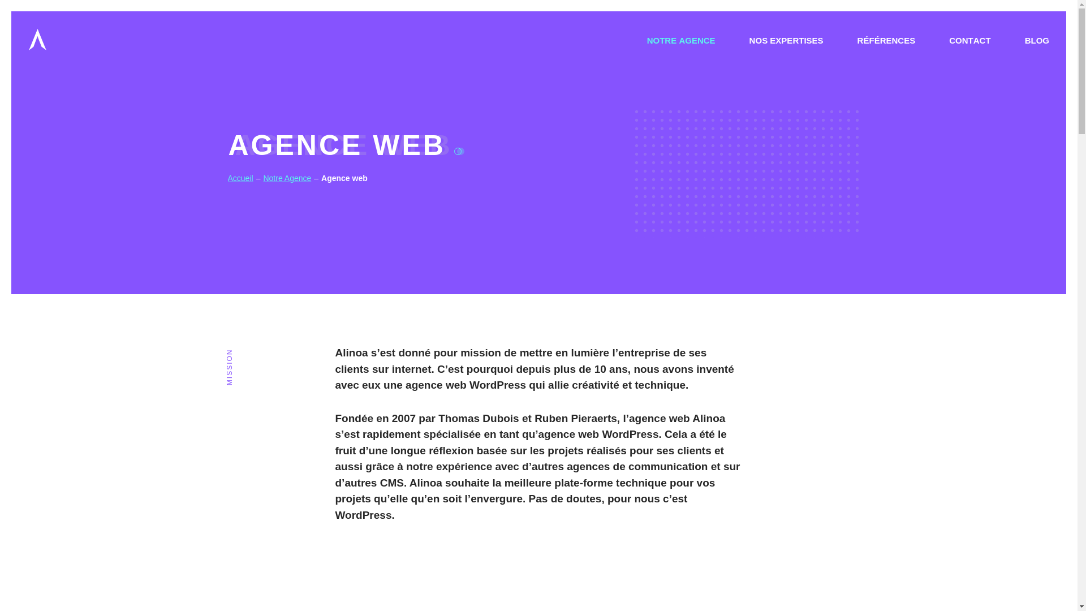  What do you see at coordinates (681, 38) in the screenshot?
I see `NOTRE AGENCE` at bounding box center [681, 38].